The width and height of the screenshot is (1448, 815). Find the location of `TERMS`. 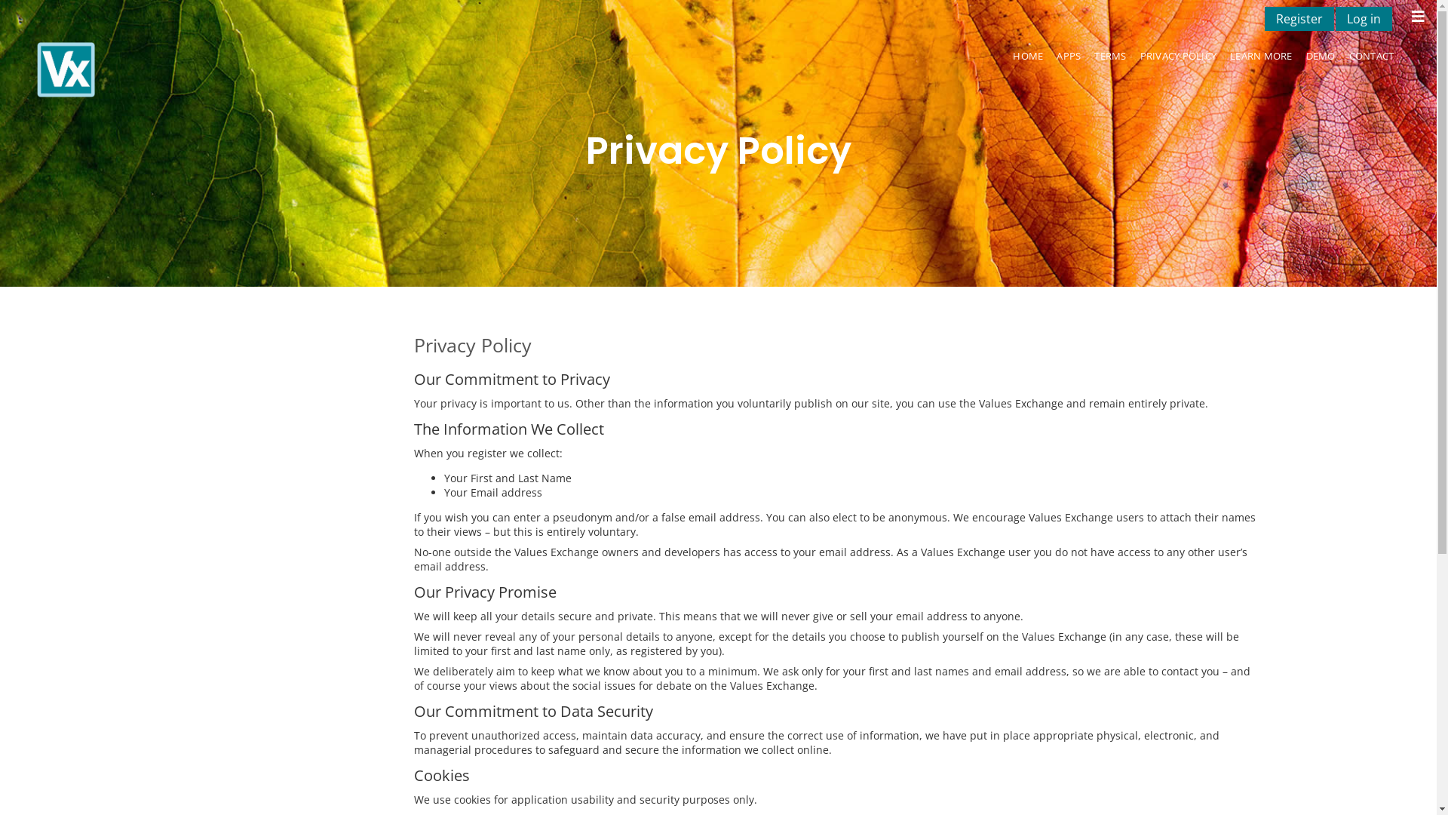

TERMS is located at coordinates (1110, 56).